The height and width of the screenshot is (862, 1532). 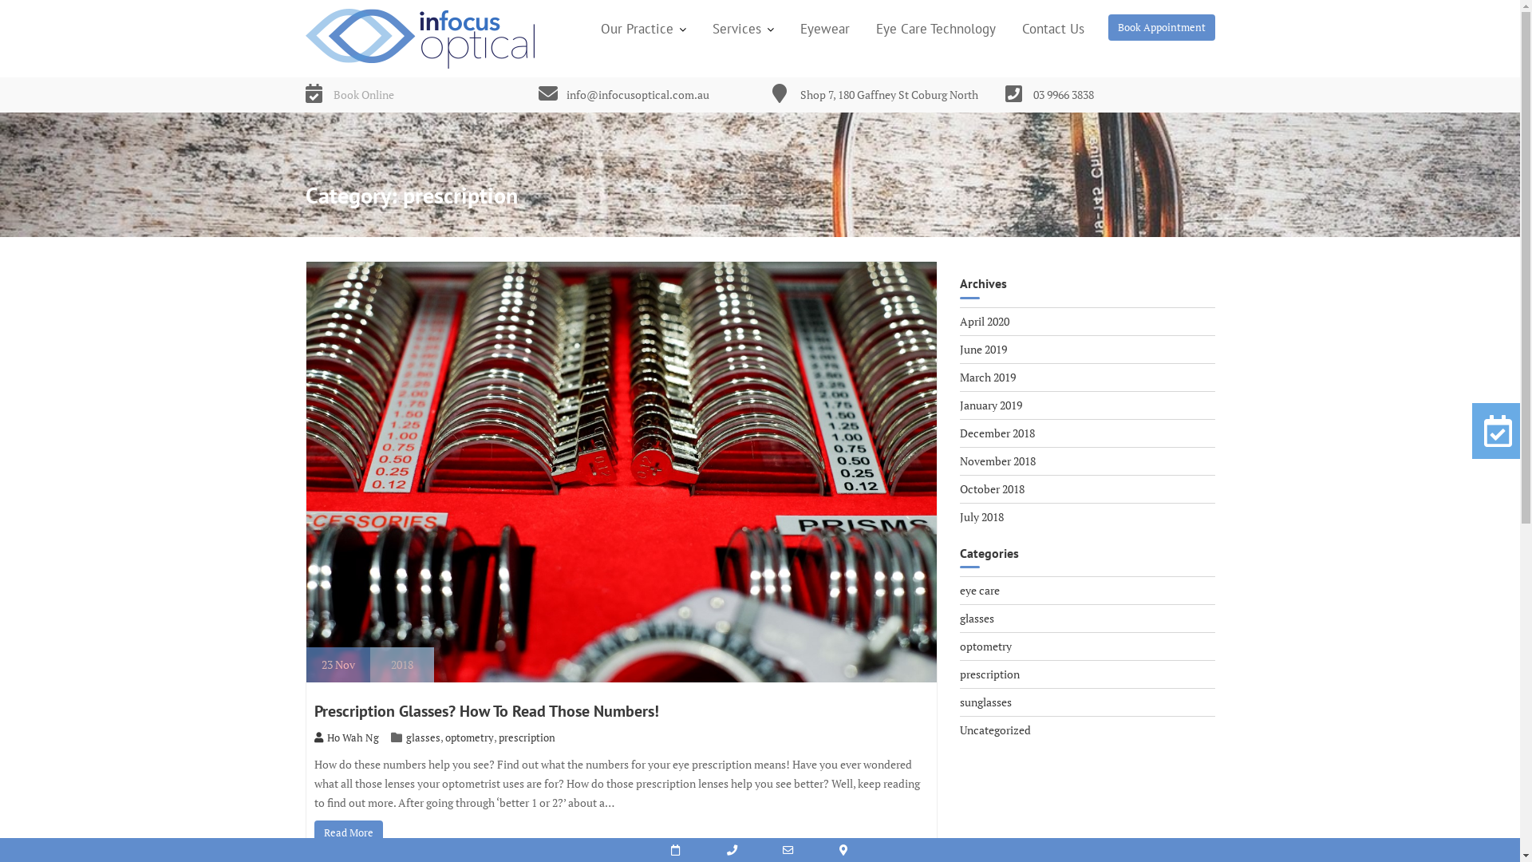 What do you see at coordinates (985, 321) in the screenshot?
I see `April 2020` at bounding box center [985, 321].